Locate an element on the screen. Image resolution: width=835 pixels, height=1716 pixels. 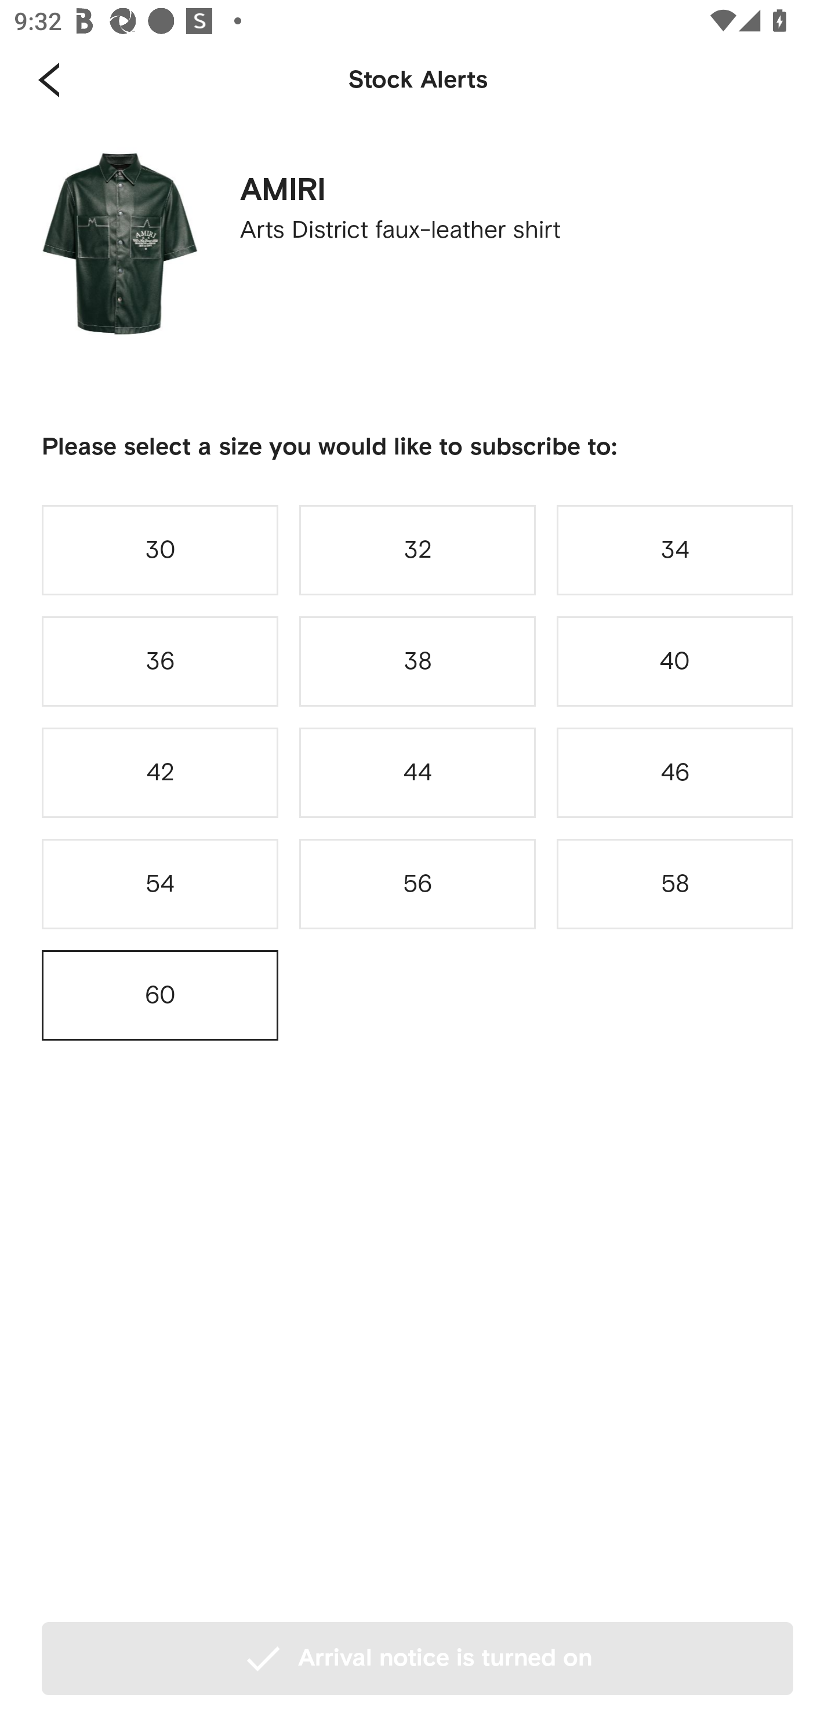
34 is located at coordinates (675, 550).